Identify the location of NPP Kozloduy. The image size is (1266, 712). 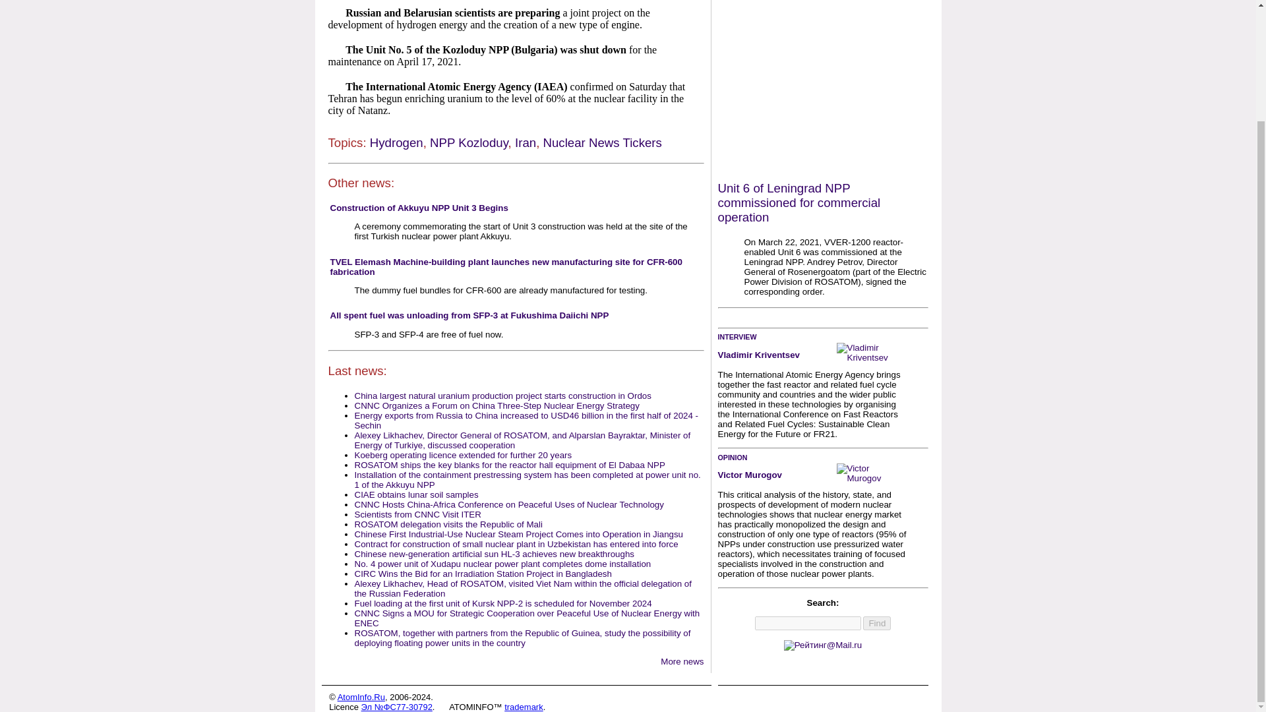
(469, 142).